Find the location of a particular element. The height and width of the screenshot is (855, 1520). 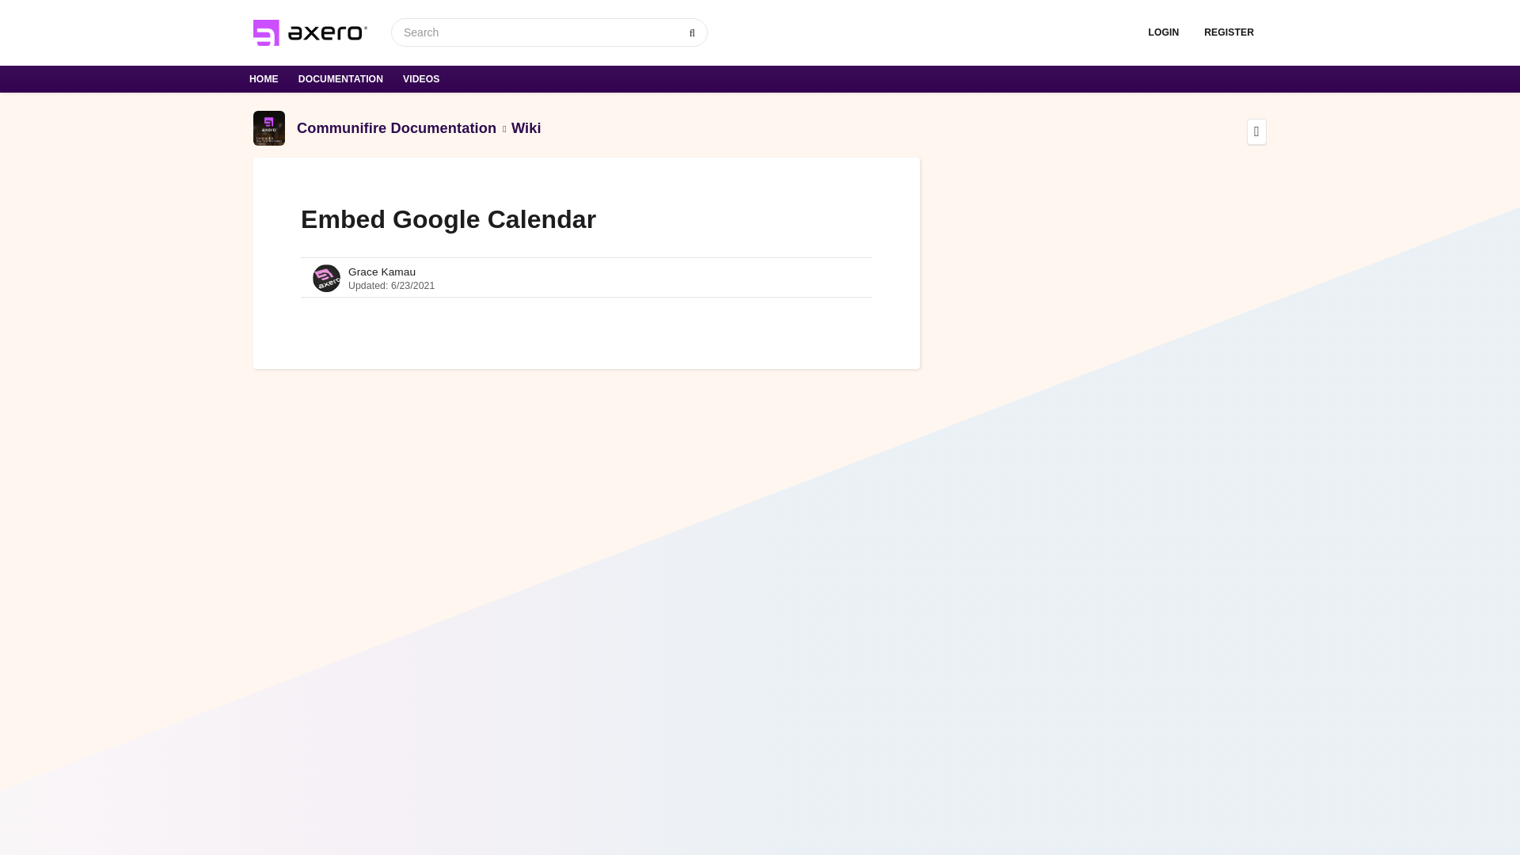

DOCUMENTATION is located at coordinates (342, 79).